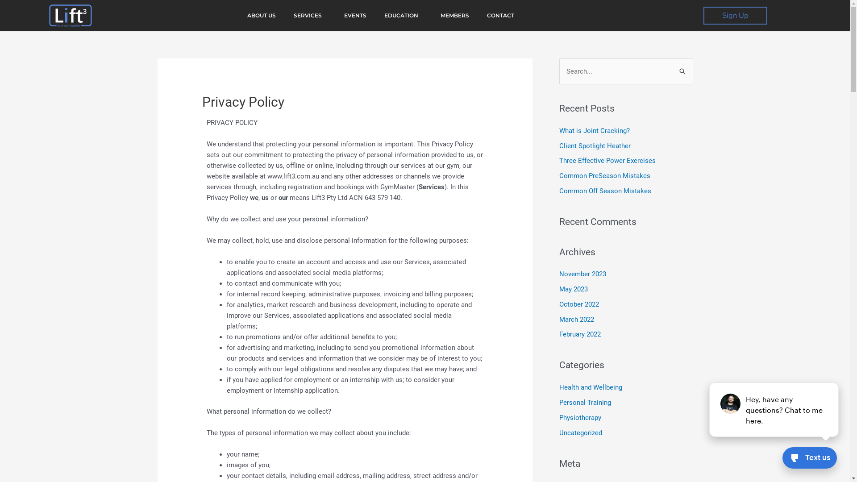 The image size is (857, 482). What do you see at coordinates (607, 161) in the screenshot?
I see `Three Effective Power Exercises` at bounding box center [607, 161].